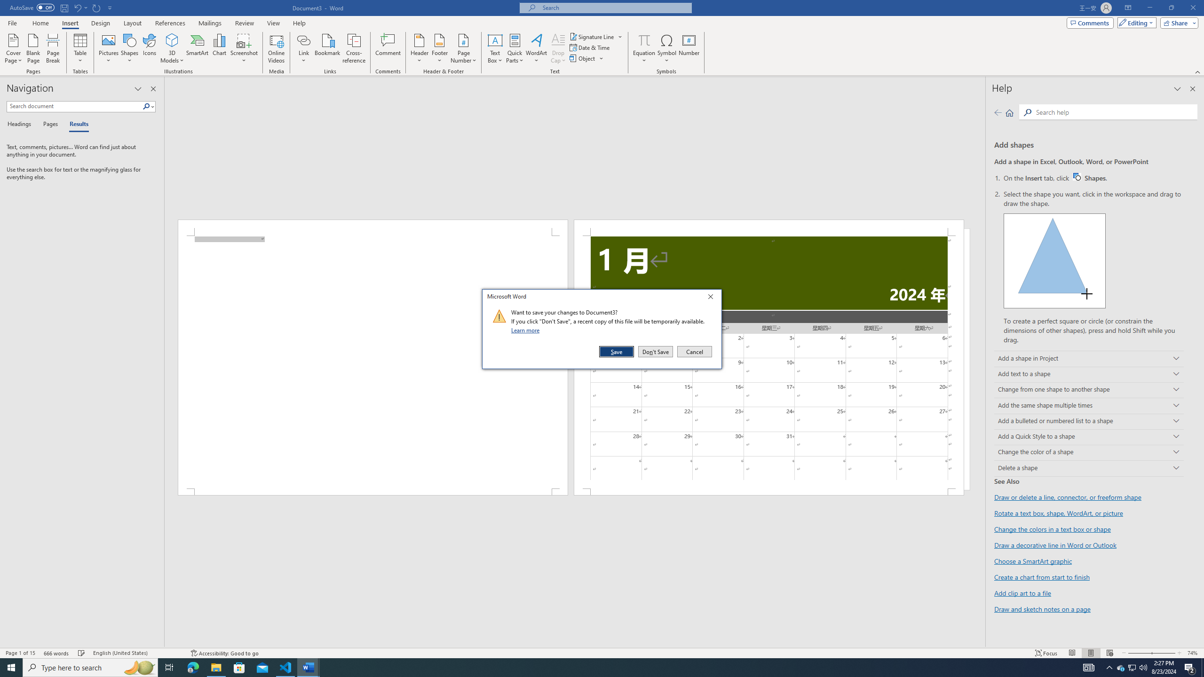 The height and width of the screenshot is (677, 1204). What do you see at coordinates (1042, 577) in the screenshot?
I see `Cross-reference...` at bounding box center [1042, 577].